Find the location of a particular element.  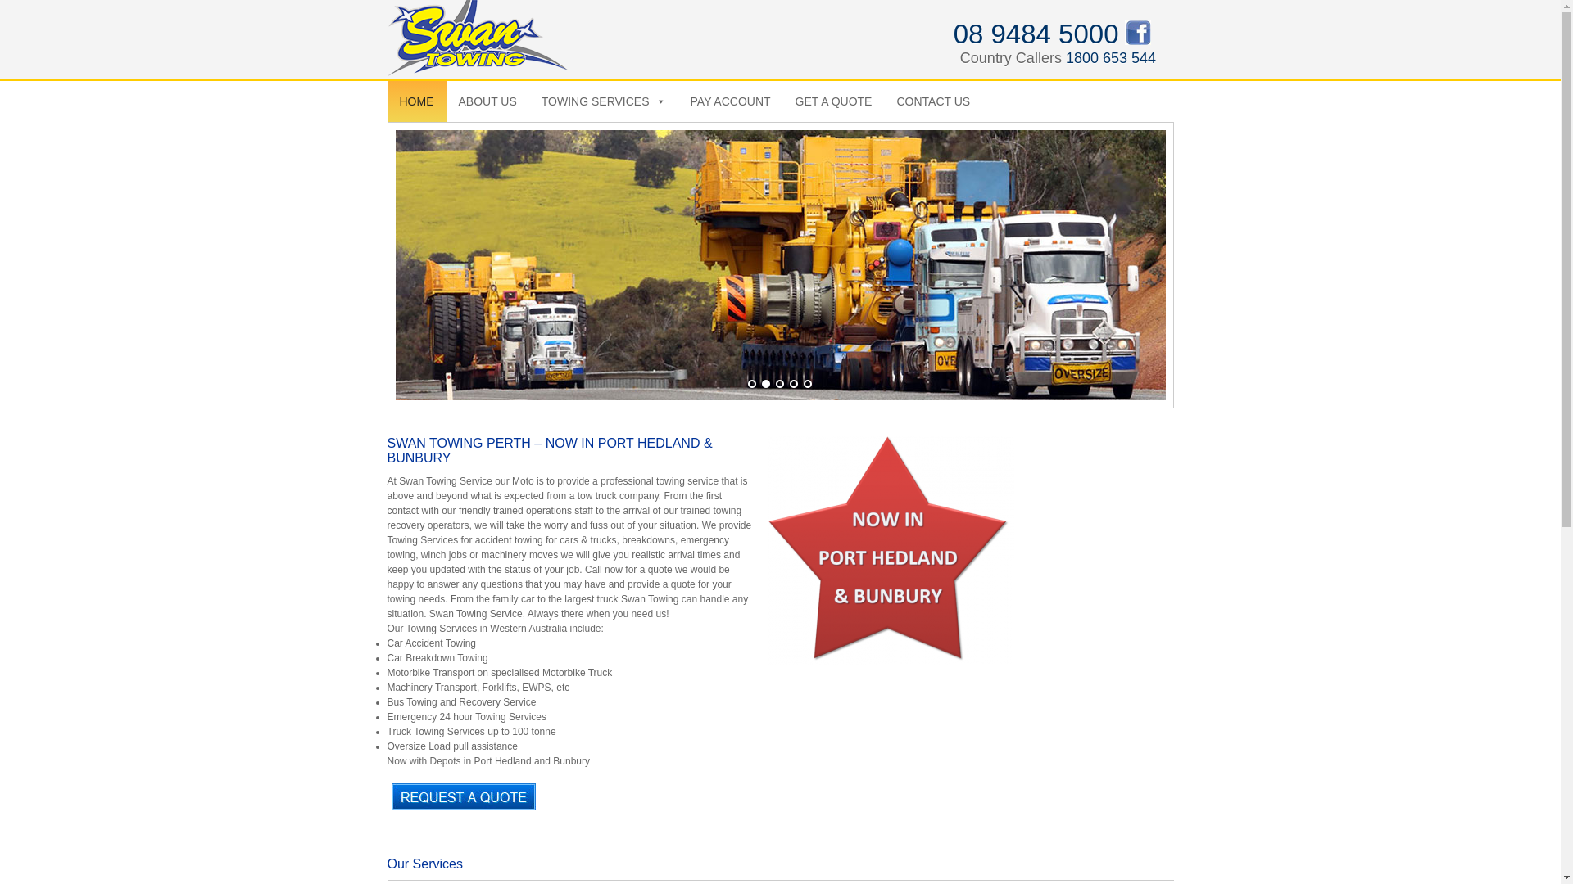

Click to view page is located at coordinates (464, 799).